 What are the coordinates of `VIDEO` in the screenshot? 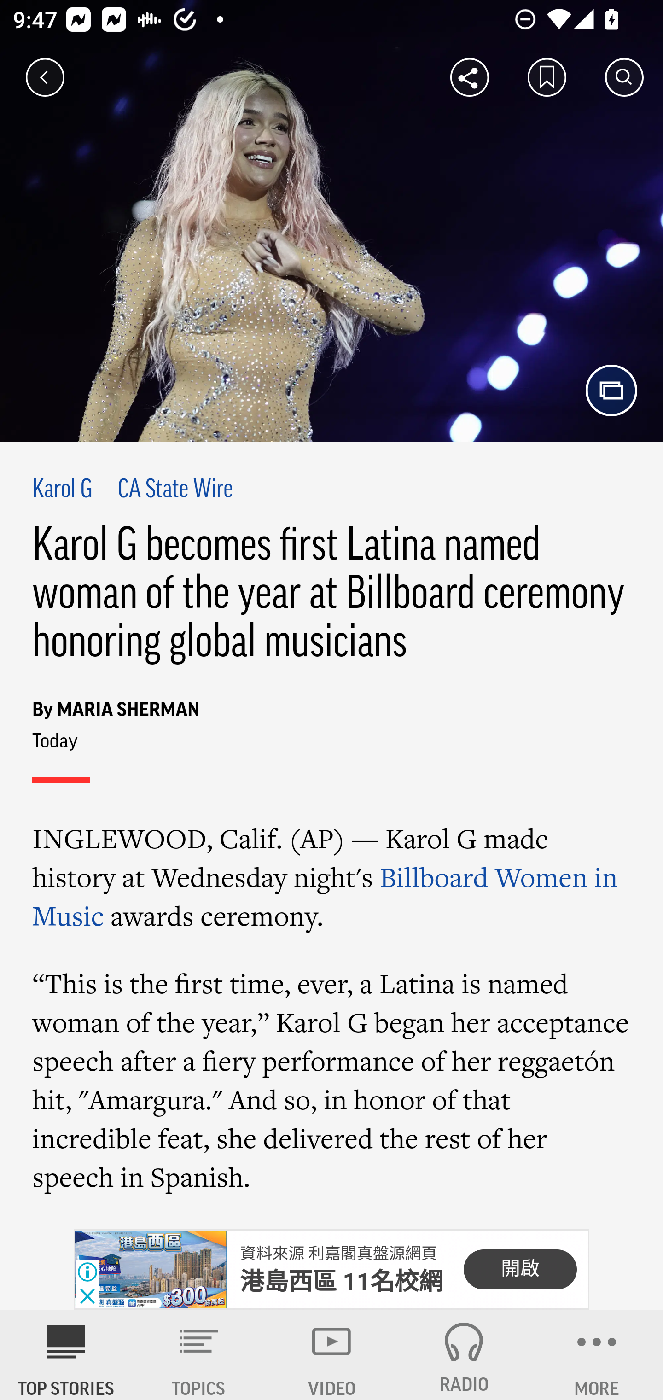 It's located at (331, 1355).